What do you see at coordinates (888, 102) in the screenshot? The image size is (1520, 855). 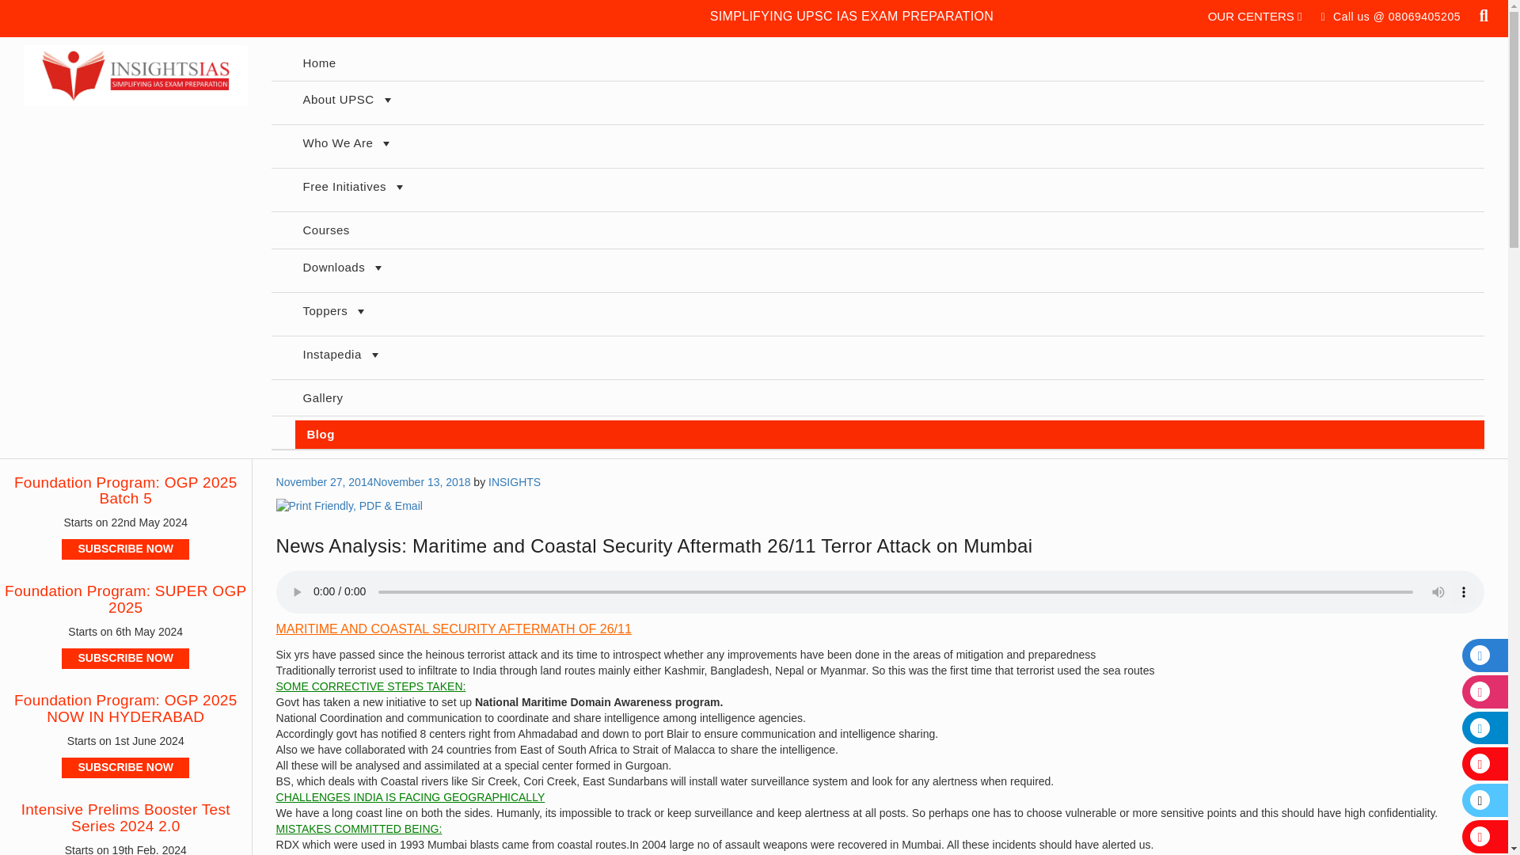 I see `About UPSC` at bounding box center [888, 102].